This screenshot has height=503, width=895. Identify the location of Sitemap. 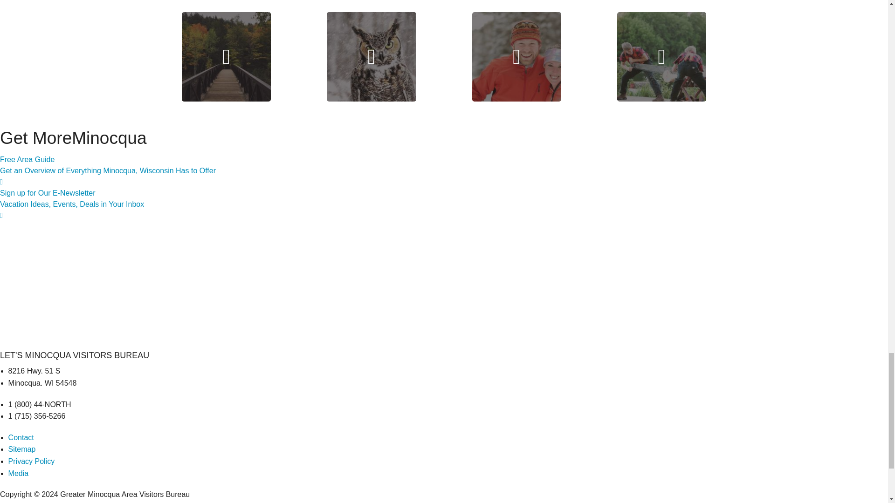
(21, 449).